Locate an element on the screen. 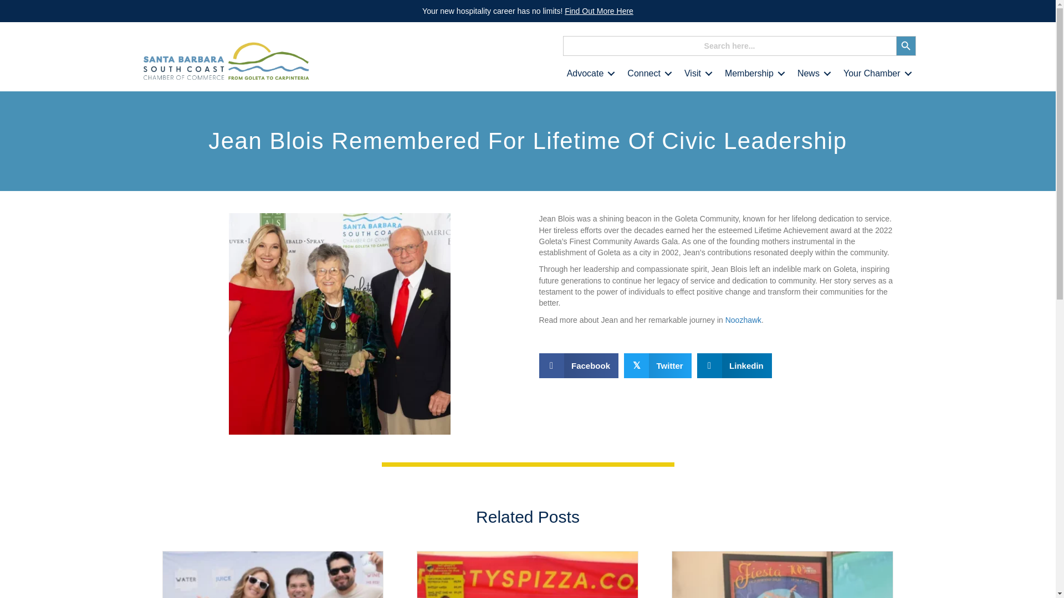 The height and width of the screenshot is (598, 1064). Advocate is located at coordinates (589, 74).